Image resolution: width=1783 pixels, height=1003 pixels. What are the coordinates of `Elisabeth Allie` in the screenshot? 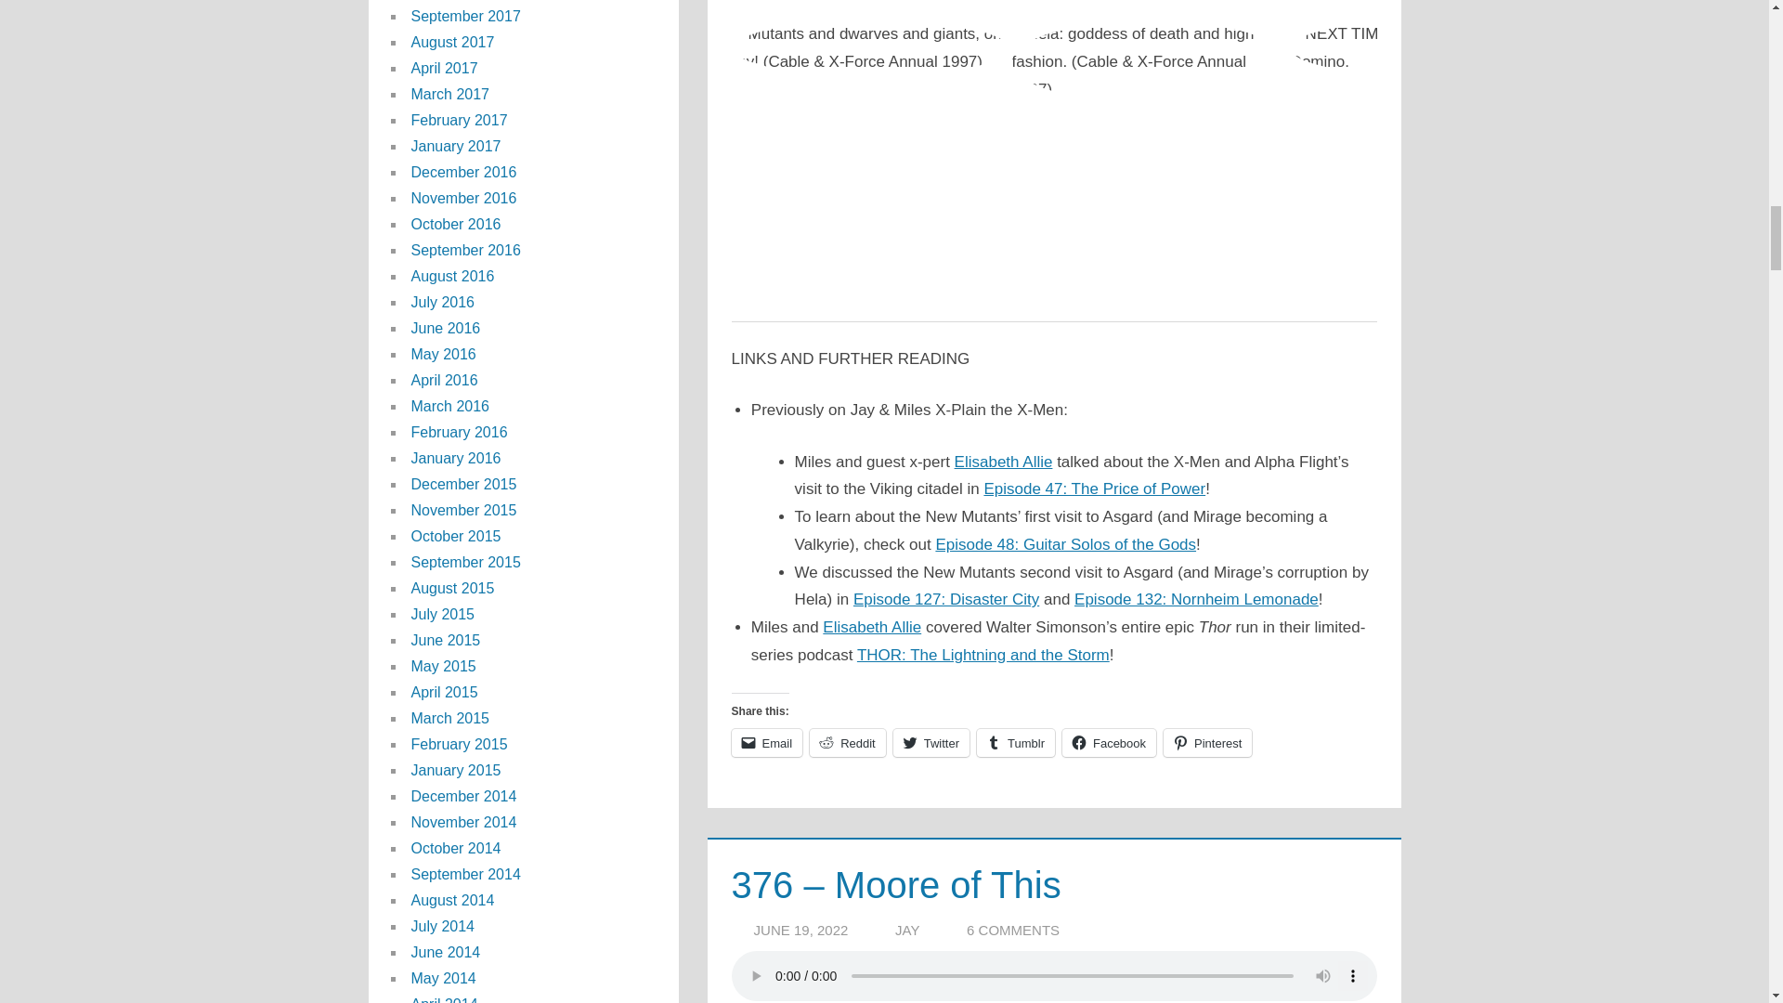 It's located at (1003, 462).